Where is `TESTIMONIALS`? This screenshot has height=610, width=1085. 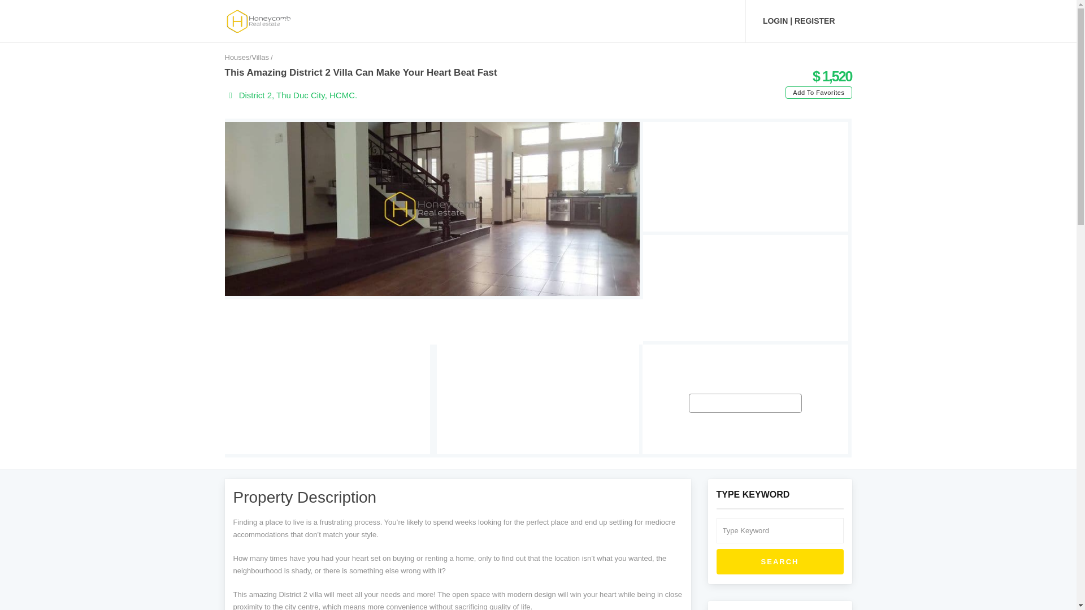
TESTIMONIALS is located at coordinates (636, 21).